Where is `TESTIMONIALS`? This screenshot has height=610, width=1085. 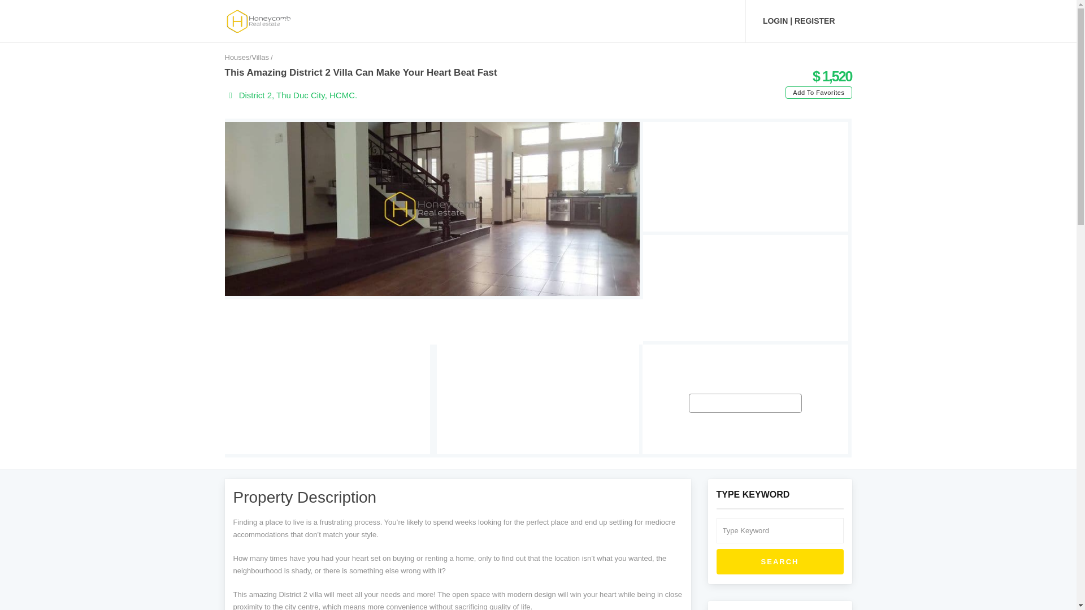
TESTIMONIALS is located at coordinates (636, 21).